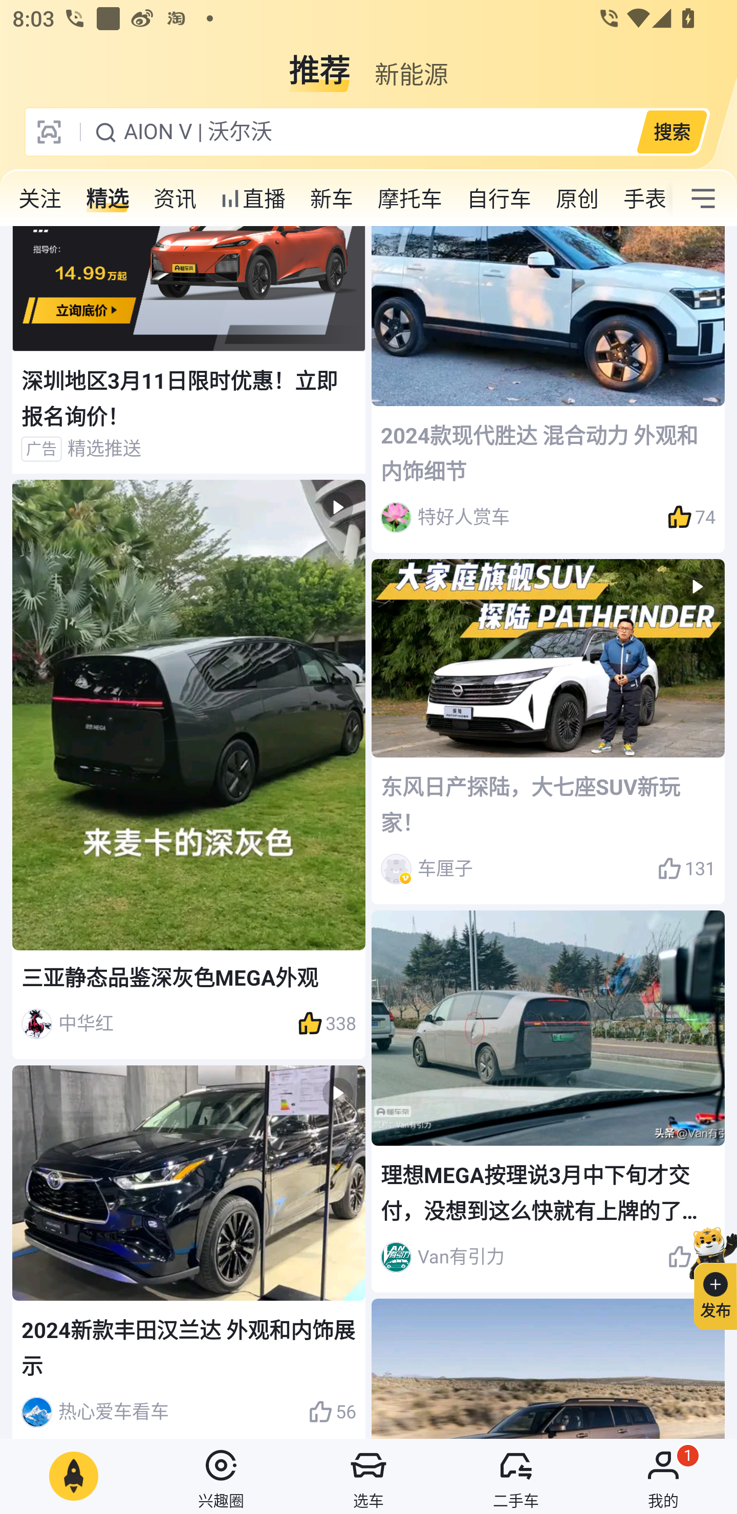 Image resolution: width=737 pixels, height=1514 pixels. Describe the element at coordinates (548, 389) in the screenshot. I see `2024款现代胜达 混合动力 外观和内饰细节 特好人赏车 74` at that location.